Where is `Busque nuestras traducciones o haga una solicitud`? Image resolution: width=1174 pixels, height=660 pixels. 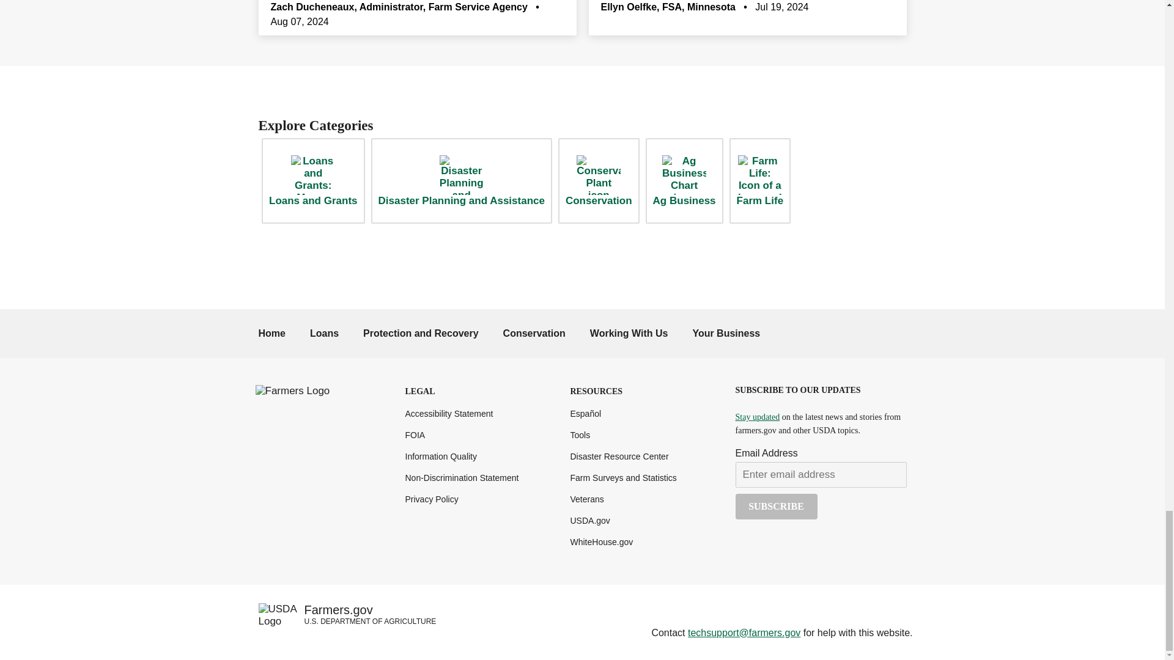
Busque nuestras traducciones o haga una solicitud is located at coordinates (585, 413).